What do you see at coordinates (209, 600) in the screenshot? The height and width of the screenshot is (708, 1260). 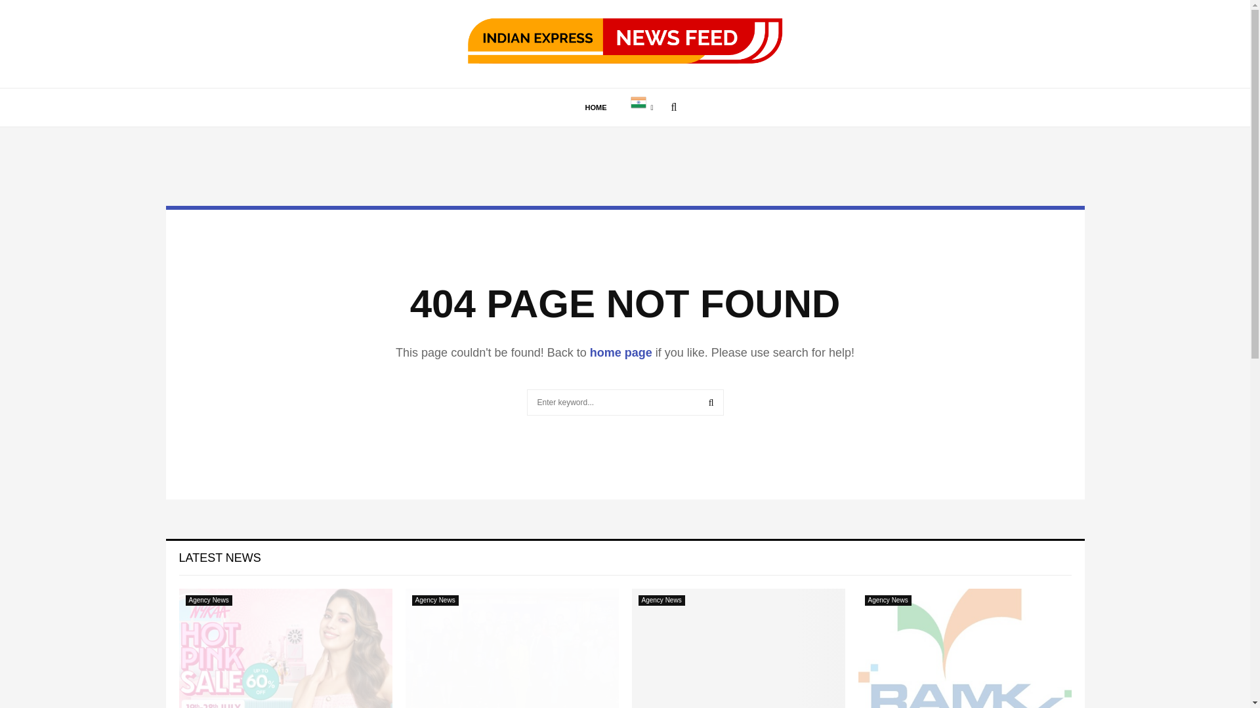 I see `View all posts in Agency News` at bounding box center [209, 600].